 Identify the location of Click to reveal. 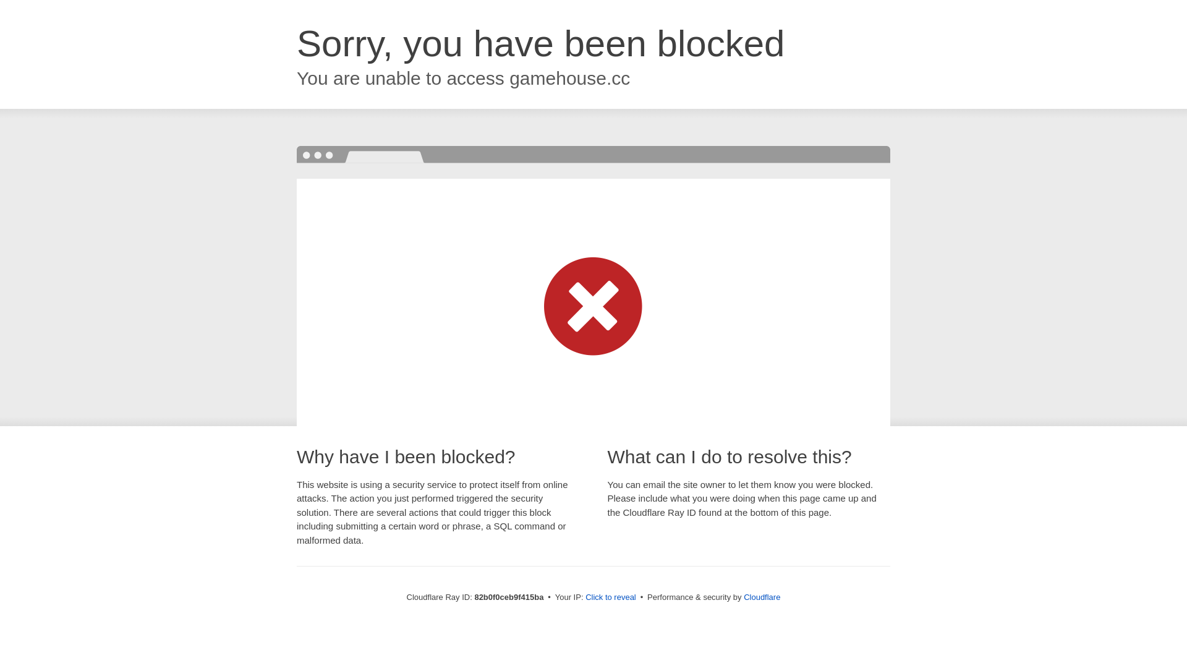
(611, 597).